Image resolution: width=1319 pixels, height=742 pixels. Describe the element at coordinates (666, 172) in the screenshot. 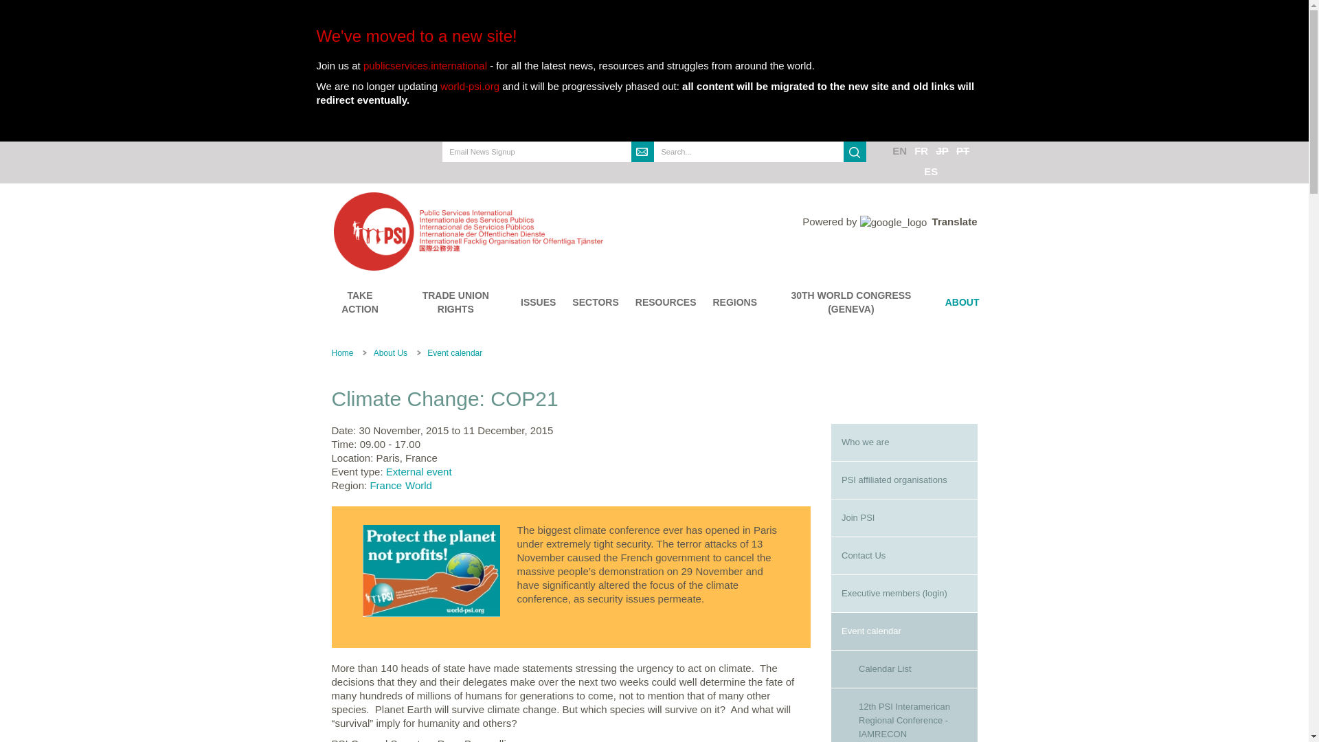

I see `Search` at that location.